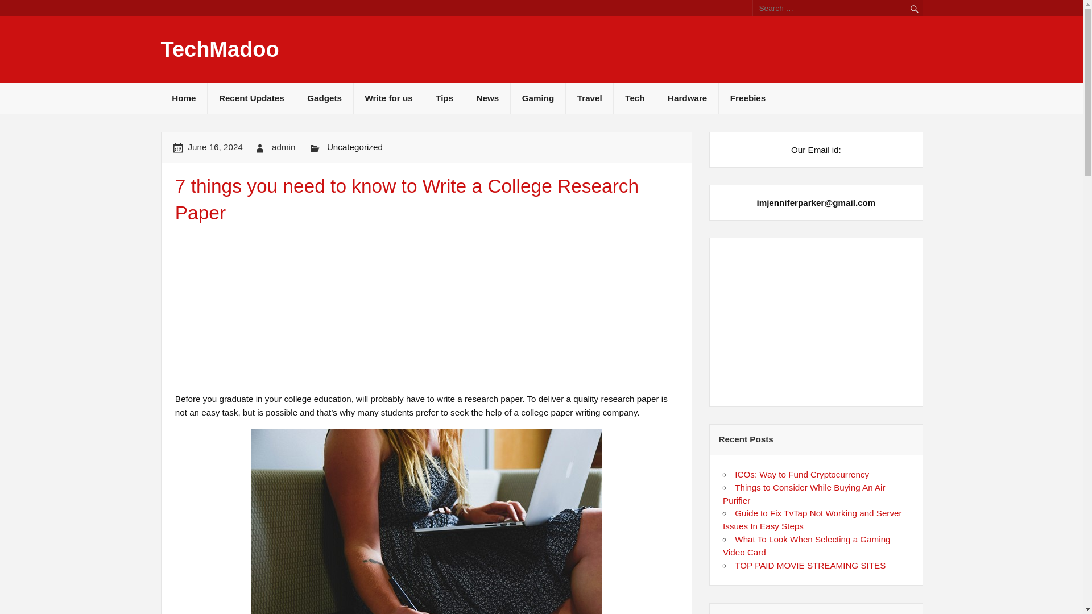 The image size is (1092, 614). Describe the element at coordinates (389, 98) in the screenshot. I see `Write for us` at that location.